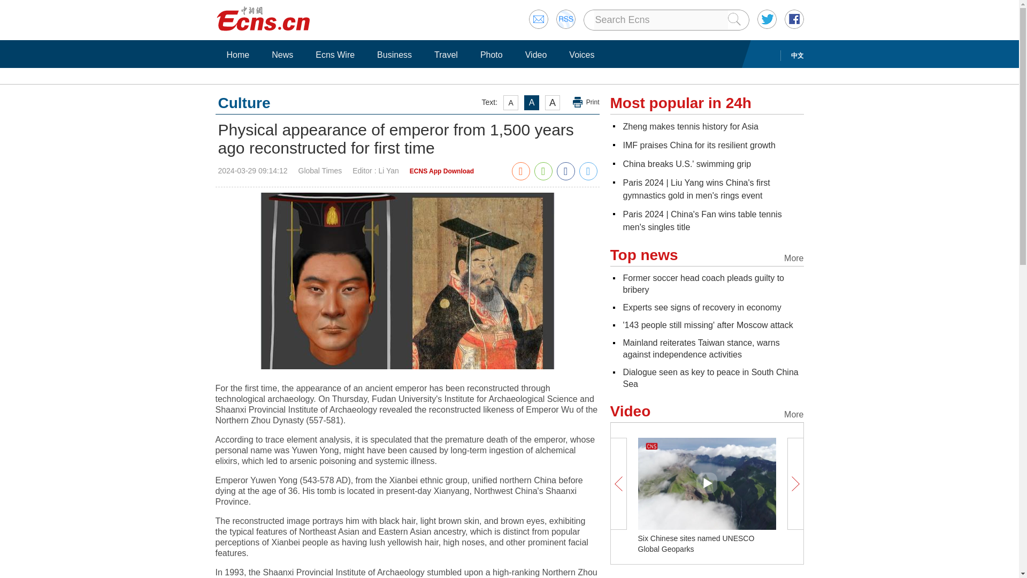 The image size is (1027, 578). What do you see at coordinates (586, 102) in the screenshot?
I see `Print` at bounding box center [586, 102].